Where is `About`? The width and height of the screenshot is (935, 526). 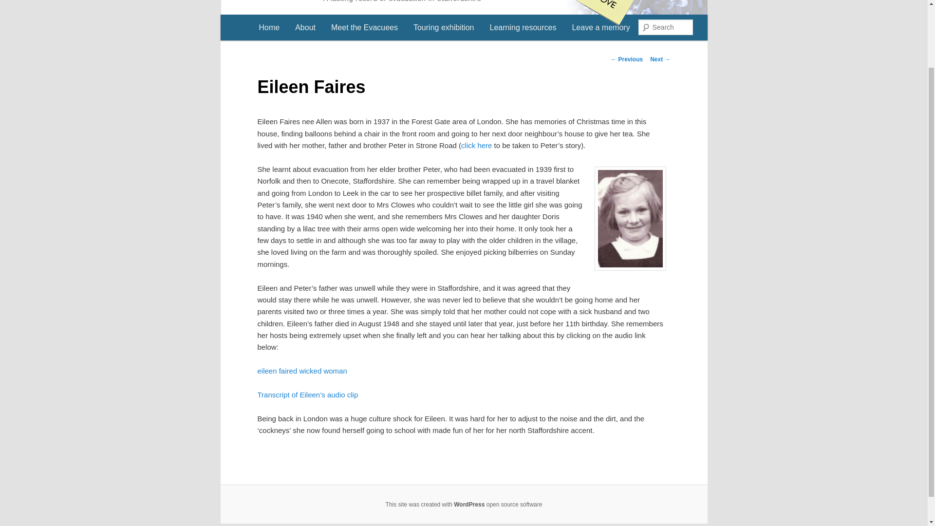 About is located at coordinates (305, 27).